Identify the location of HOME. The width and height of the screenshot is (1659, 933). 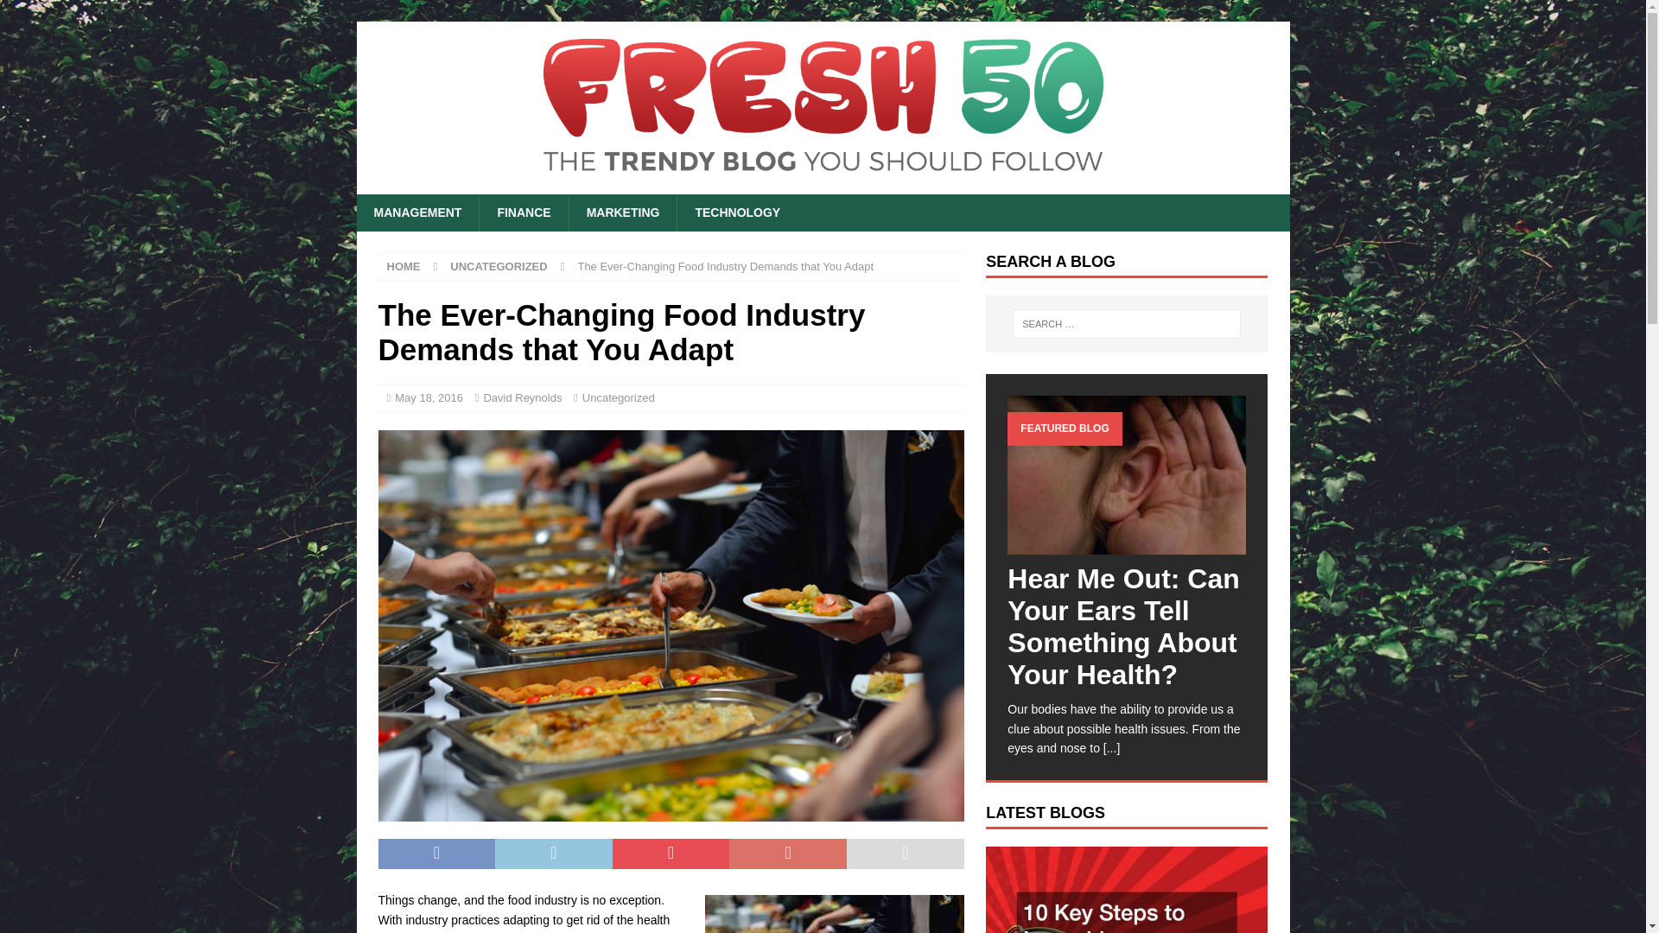
(404, 266).